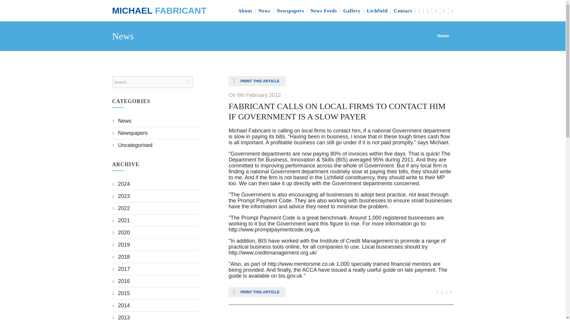 This screenshot has width=570, height=320. What do you see at coordinates (159, 11) in the screenshot?
I see `MICHAEL FABRICANT` at bounding box center [159, 11].